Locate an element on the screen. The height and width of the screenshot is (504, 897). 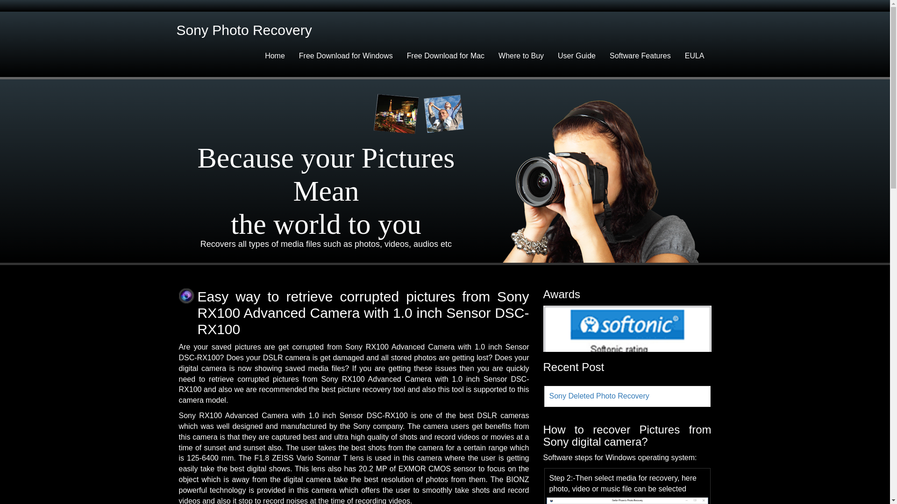
Sony Photo Recovery is located at coordinates (244, 33).